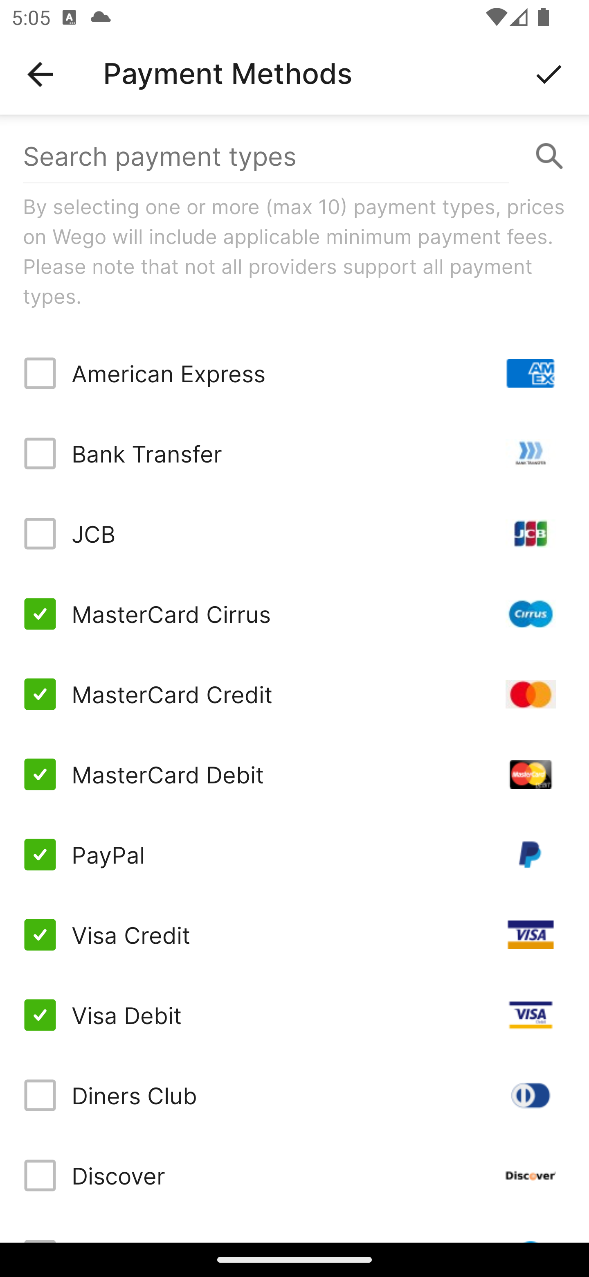  What do you see at coordinates (294, 1014) in the screenshot?
I see `Visa Debit` at bounding box center [294, 1014].